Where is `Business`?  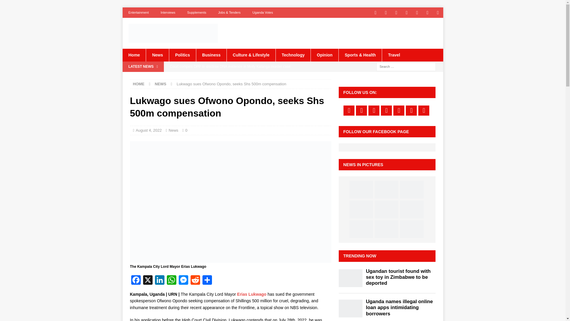
Business is located at coordinates (211, 55).